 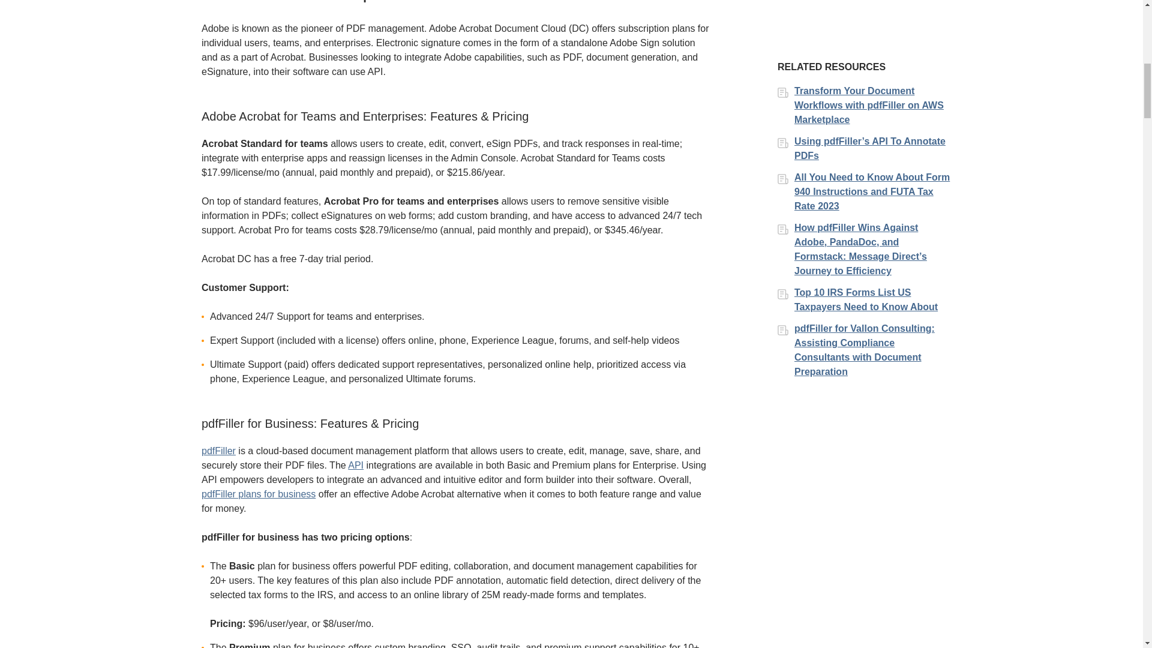 What do you see at coordinates (355, 465) in the screenshot?
I see `API` at bounding box center [355, 465].